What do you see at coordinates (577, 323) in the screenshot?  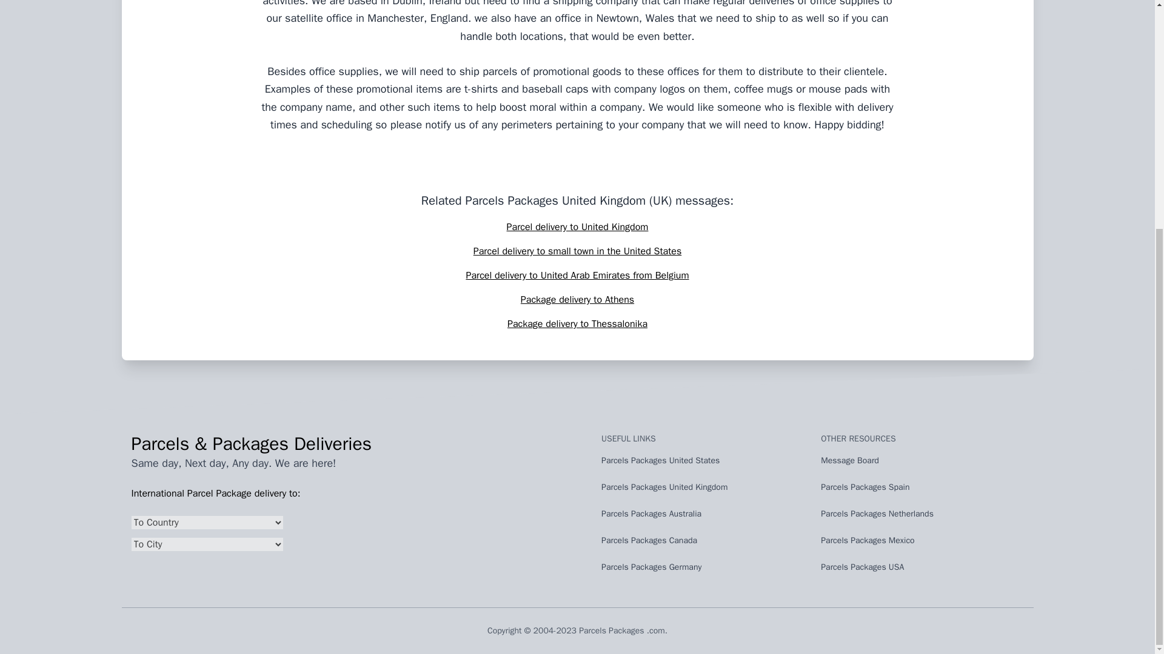 I see `Package delivery to Thessalonika` at bounding box center [577, 323].